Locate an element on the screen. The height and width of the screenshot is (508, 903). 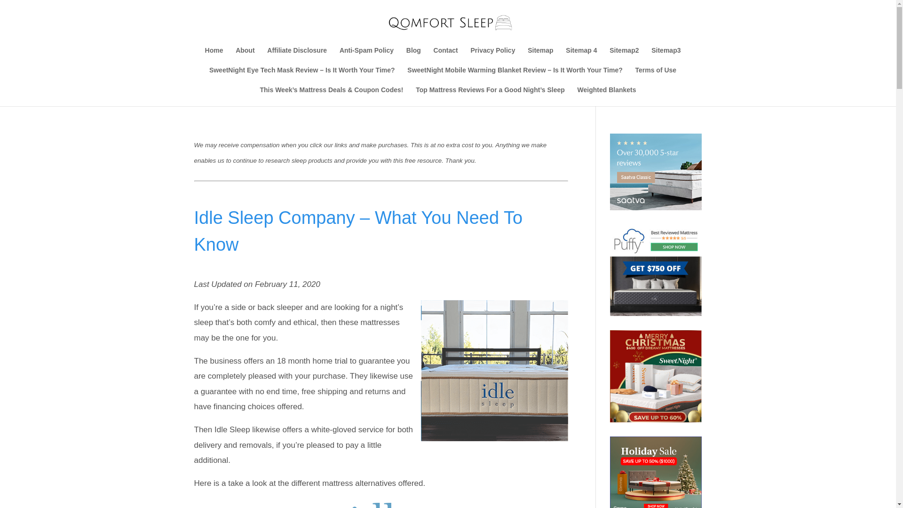
Sitemap 4 is located at coordinates (581, 56).